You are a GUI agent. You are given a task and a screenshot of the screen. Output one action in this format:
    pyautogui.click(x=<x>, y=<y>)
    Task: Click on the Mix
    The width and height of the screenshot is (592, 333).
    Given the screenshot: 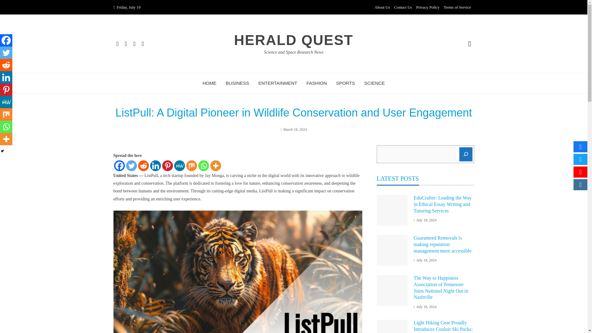 What is the action you would take?
    pyautogui.click(x=192, y=166)
    